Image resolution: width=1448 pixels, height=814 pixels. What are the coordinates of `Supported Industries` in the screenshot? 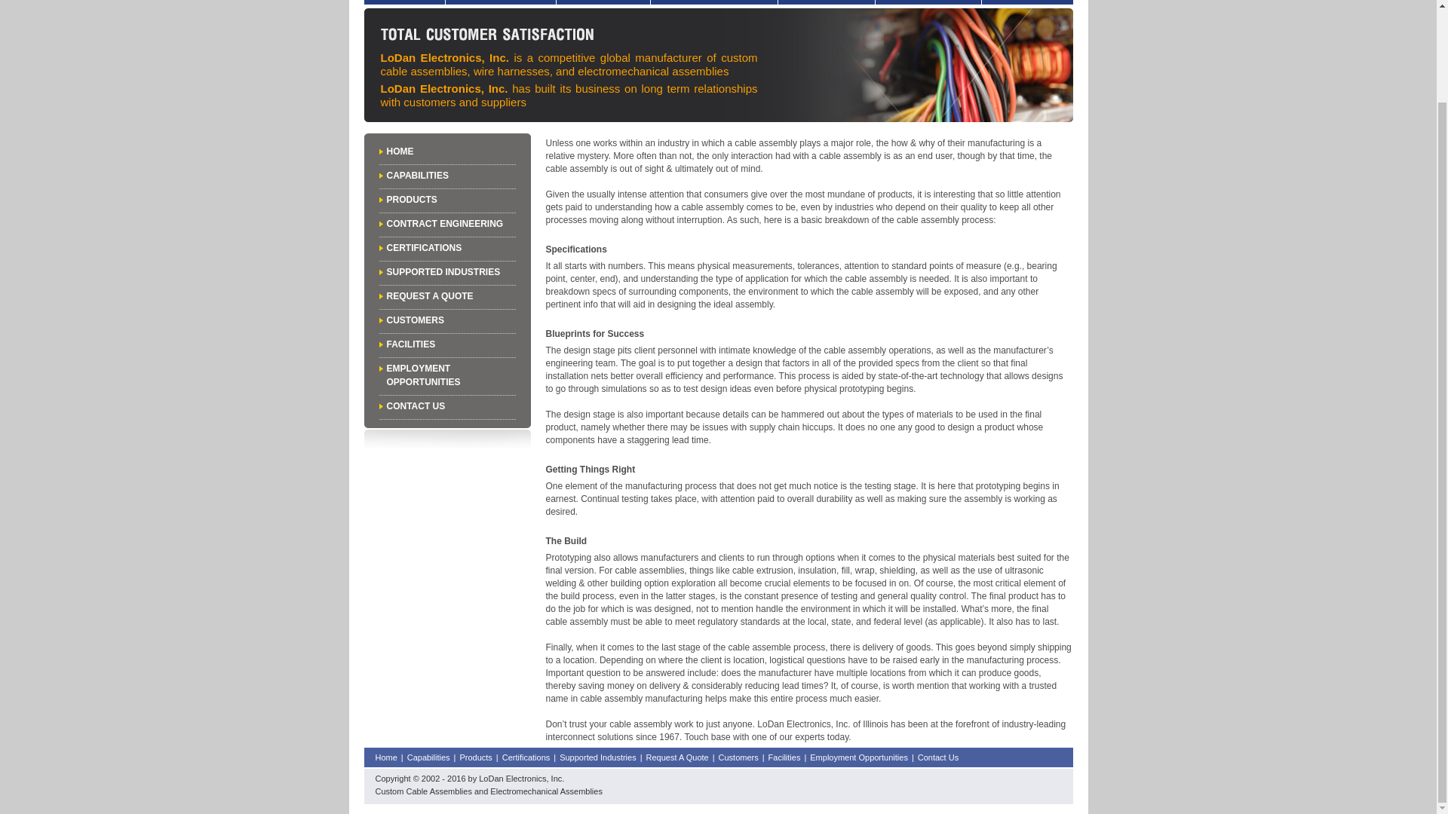 It's located at (597, 757).